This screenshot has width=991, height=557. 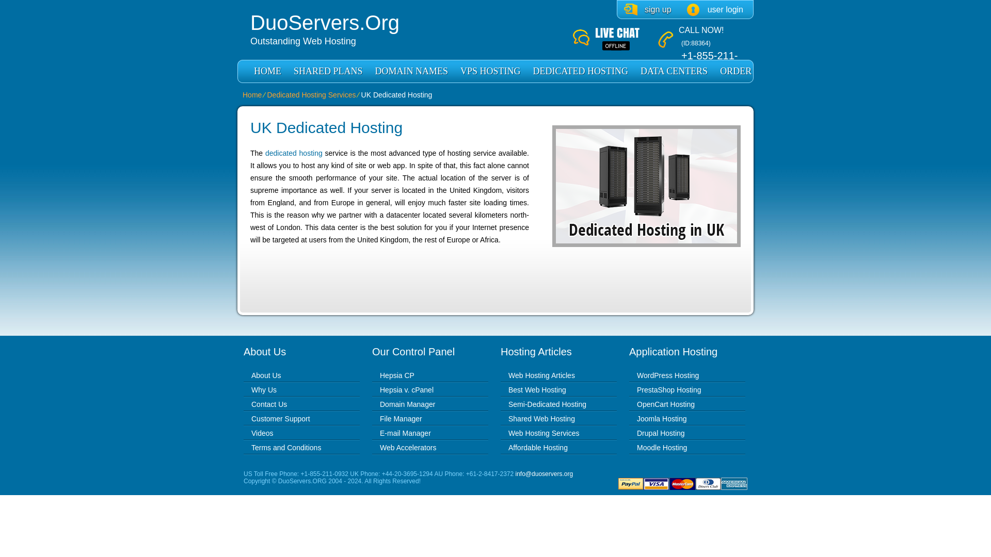 I want to click on DATA CENTERS, so click(x=674, y=71).